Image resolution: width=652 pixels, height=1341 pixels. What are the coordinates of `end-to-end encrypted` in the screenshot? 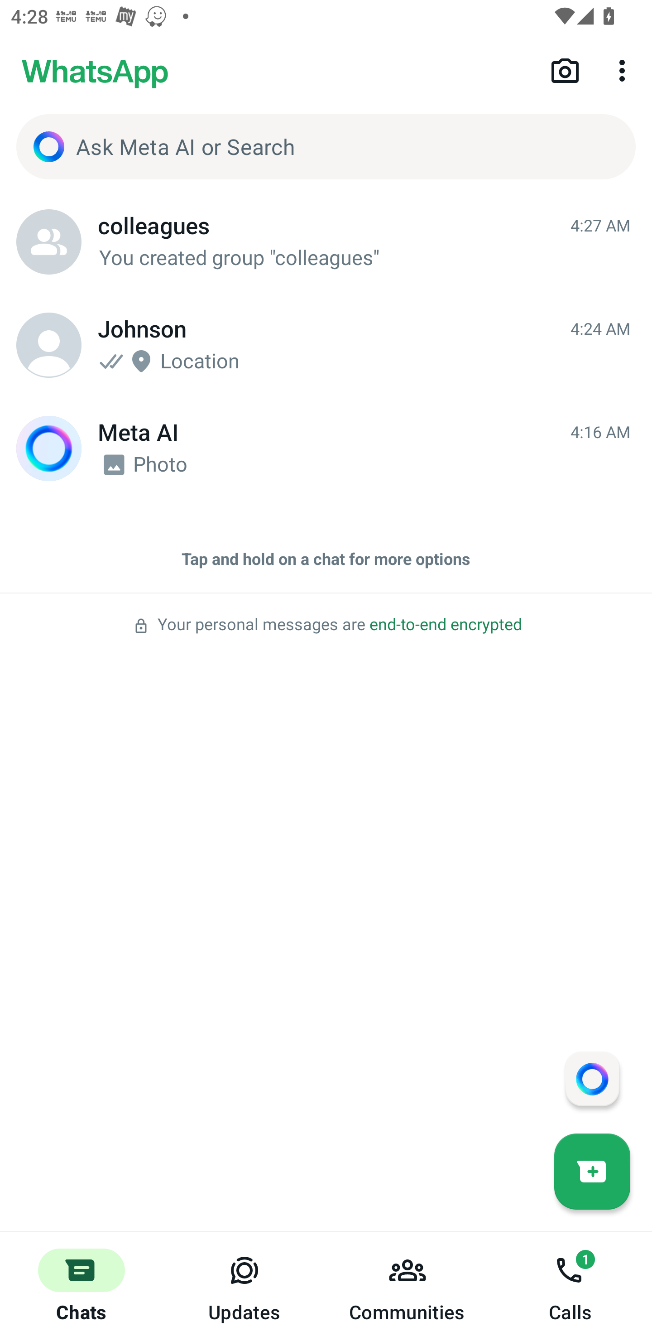 It's located at (446, 625).